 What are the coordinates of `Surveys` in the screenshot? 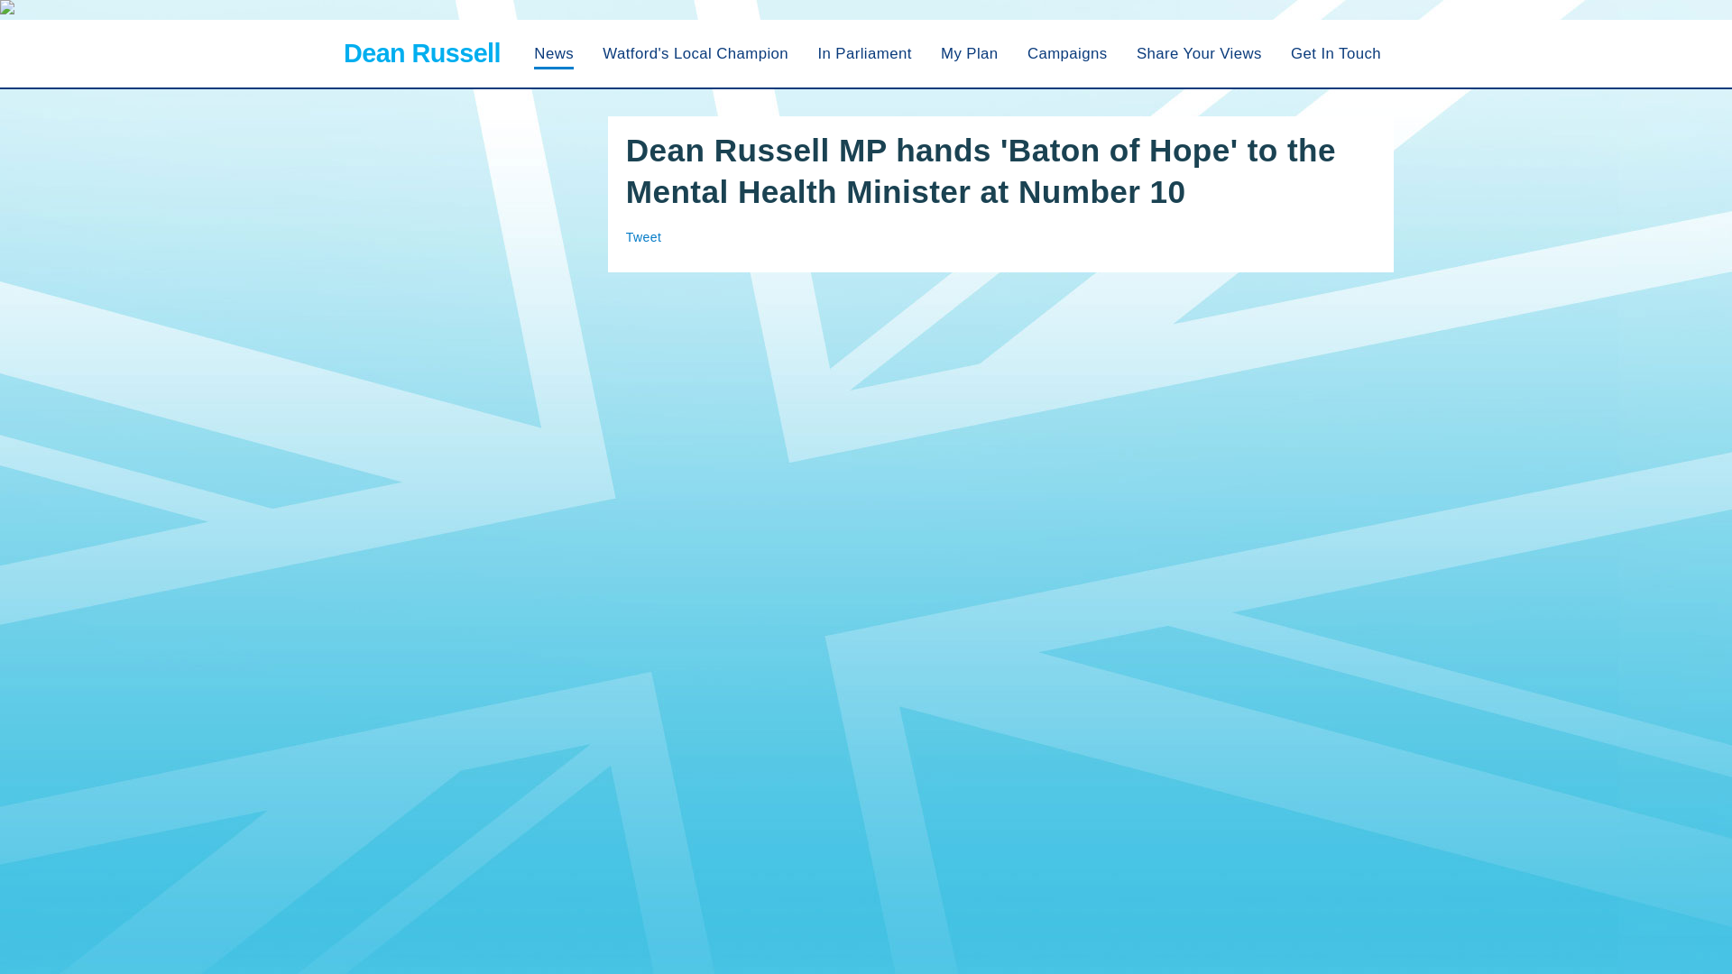 It's located at (1199, 53).